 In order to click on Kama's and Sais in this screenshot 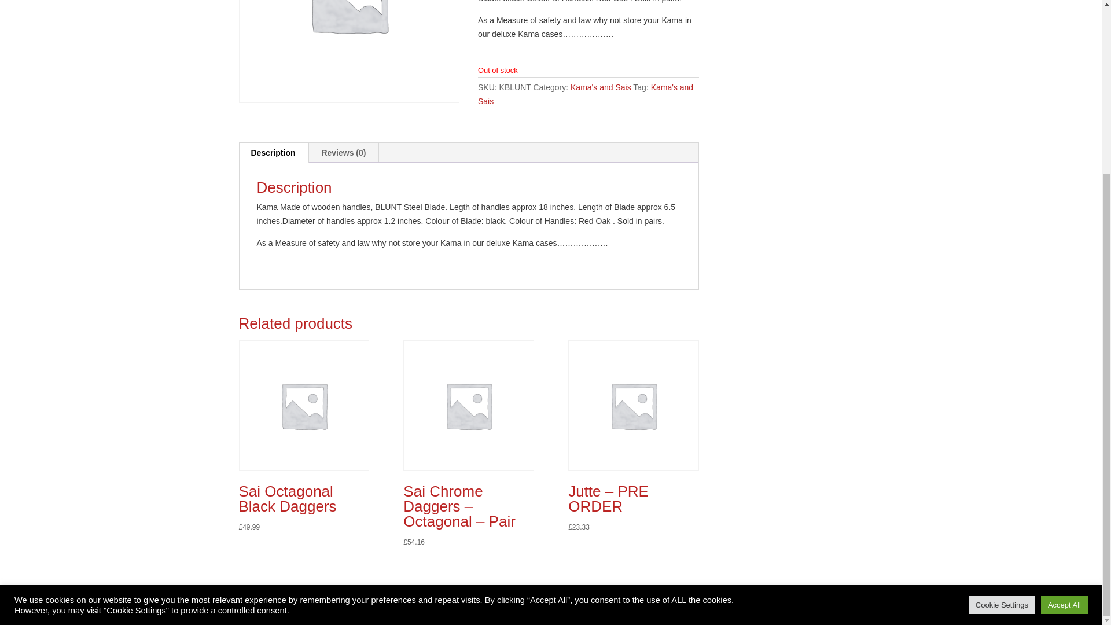, I will do `click(601, 87)`.